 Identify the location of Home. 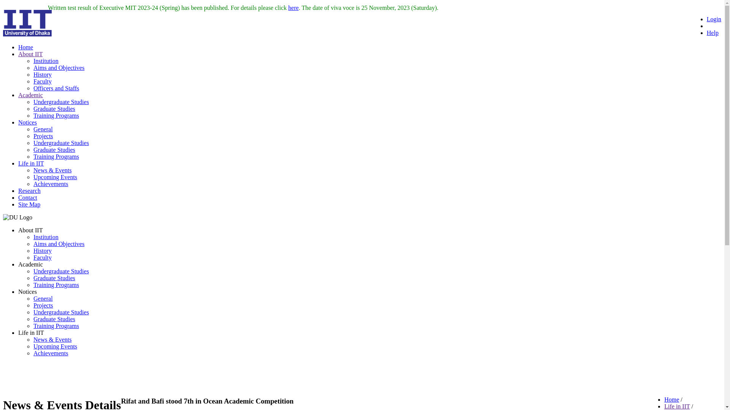
(26, 47).